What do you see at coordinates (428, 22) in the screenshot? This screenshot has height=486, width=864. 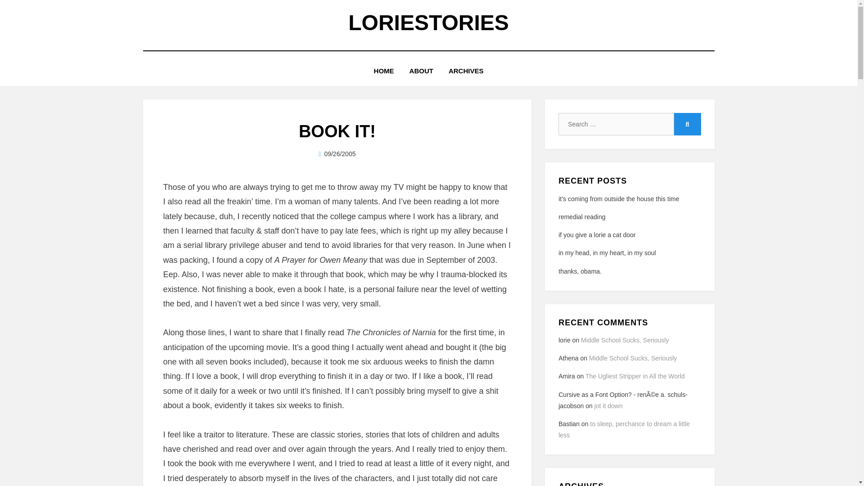 I see `LORIESTORIES` at bounding box center [428, 22].